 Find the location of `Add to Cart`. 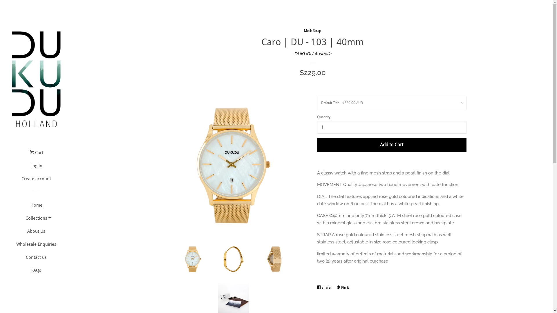

Add to Cart is located at coordinates (392, 145).